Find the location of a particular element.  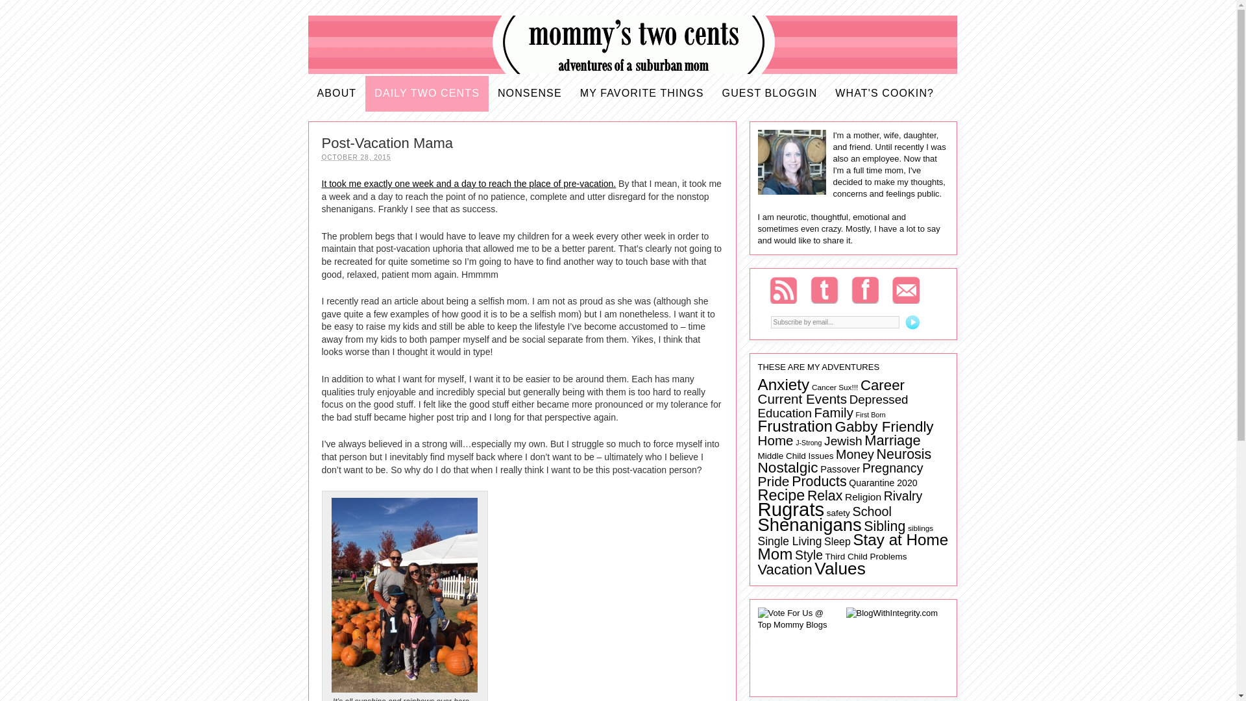

Nostalgic is located at coordinates (788, 467).